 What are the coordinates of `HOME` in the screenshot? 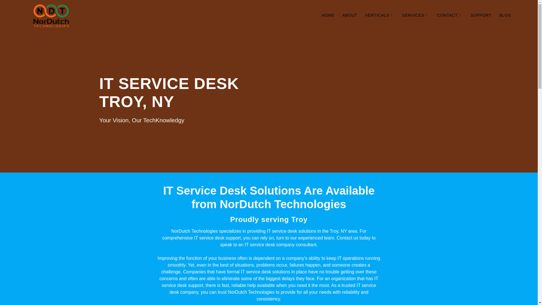 It's located at (328, 16).